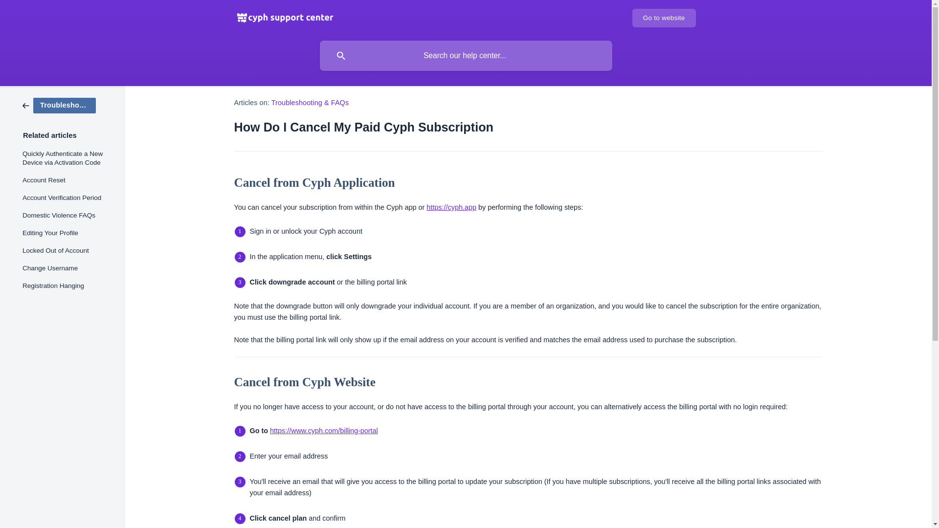 The height and width of the screenshot is (528, 939). Describe the element at coordinates (67, 158) in the screenshot. I see `Quickly Authenticate a New Device via Activation Code` at that location.